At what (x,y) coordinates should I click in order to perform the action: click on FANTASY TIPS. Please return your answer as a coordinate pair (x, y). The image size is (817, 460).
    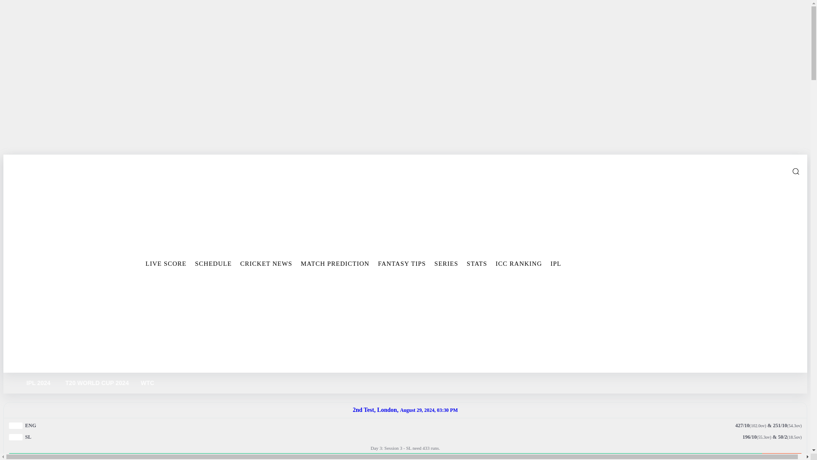
    Looking at the image, I should click on (402, 263).